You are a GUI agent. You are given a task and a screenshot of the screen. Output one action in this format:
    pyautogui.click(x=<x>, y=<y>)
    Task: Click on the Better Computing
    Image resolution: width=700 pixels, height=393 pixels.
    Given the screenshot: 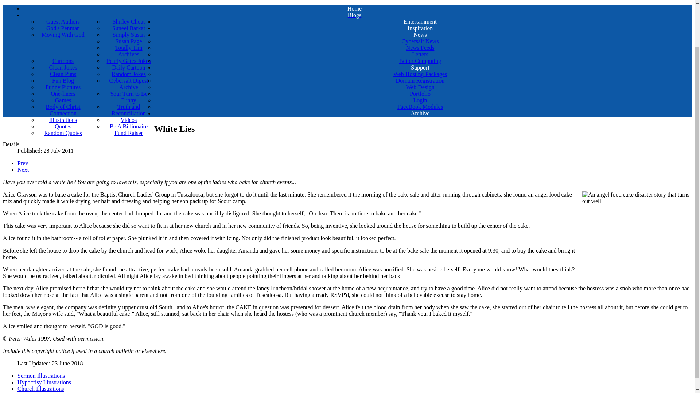 What is the action you would take?
    pyautogui.click(x=420, y=61)
    